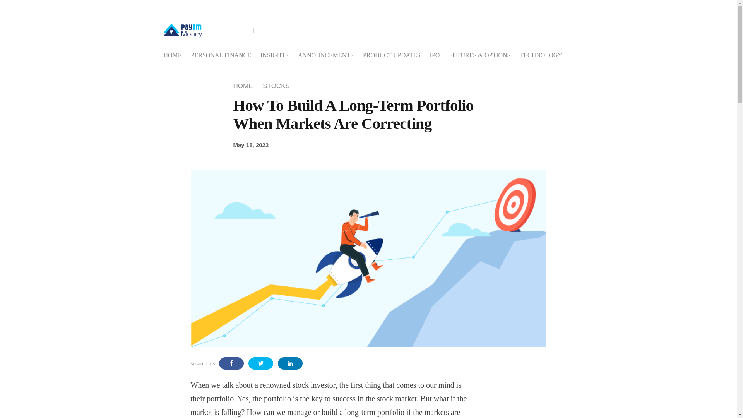 The width and height of the screenshot is (743, 418). Describe the element at coordinates (276, 86) in the screenshot. I see `Stocks` at that location.